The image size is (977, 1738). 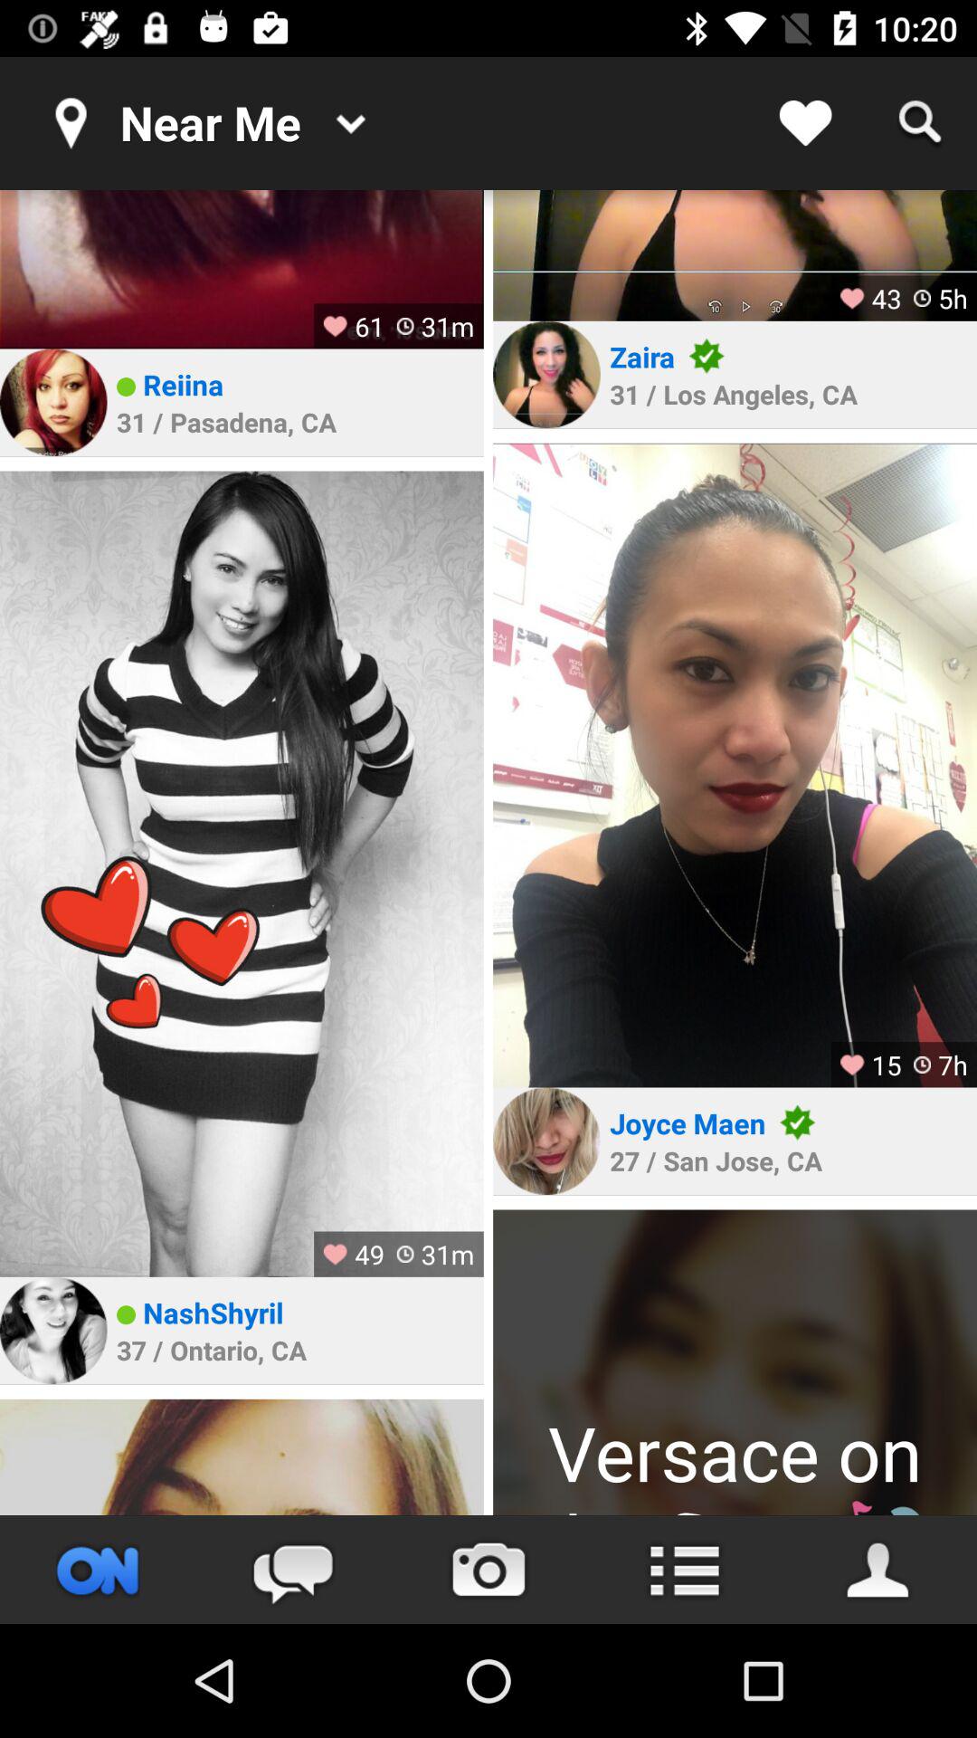 What do you see at coordinates (53, 1331) in the screenshot?
I see `profile picture to go to person 's profile` at bounding box center [53, 1331].